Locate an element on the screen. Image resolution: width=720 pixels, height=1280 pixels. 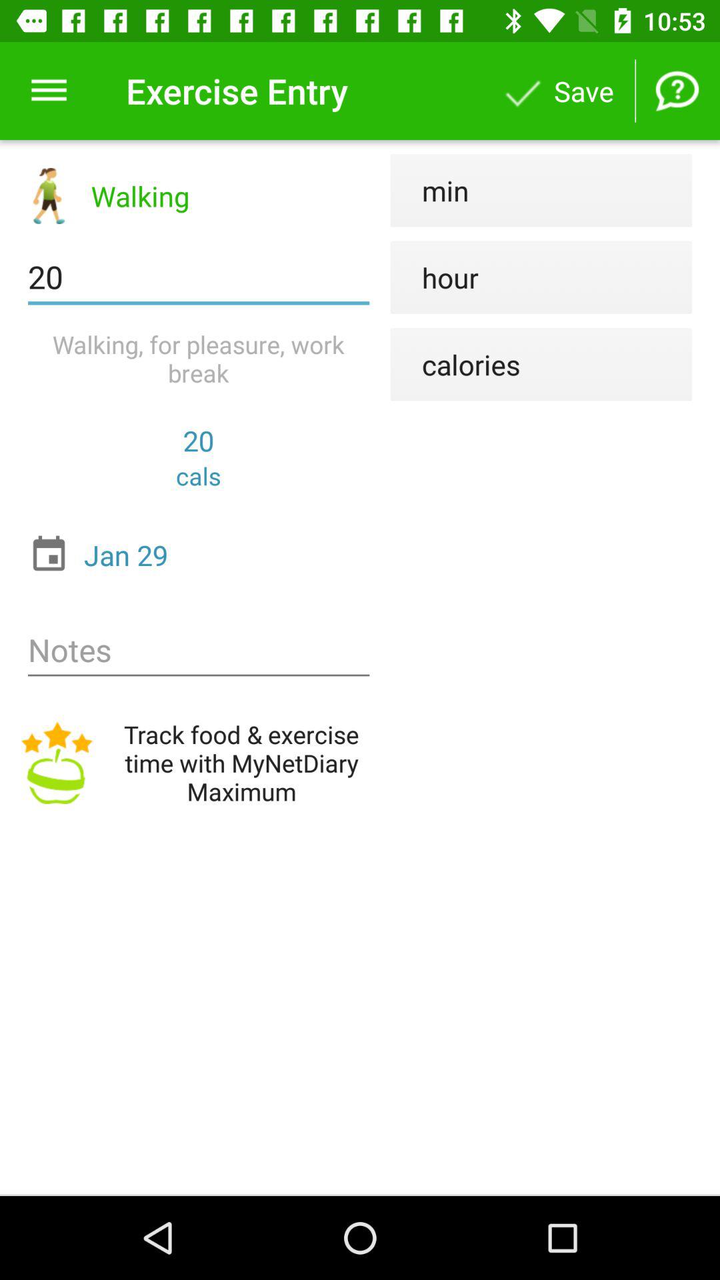
add notes is located at coordinates (199, 651).